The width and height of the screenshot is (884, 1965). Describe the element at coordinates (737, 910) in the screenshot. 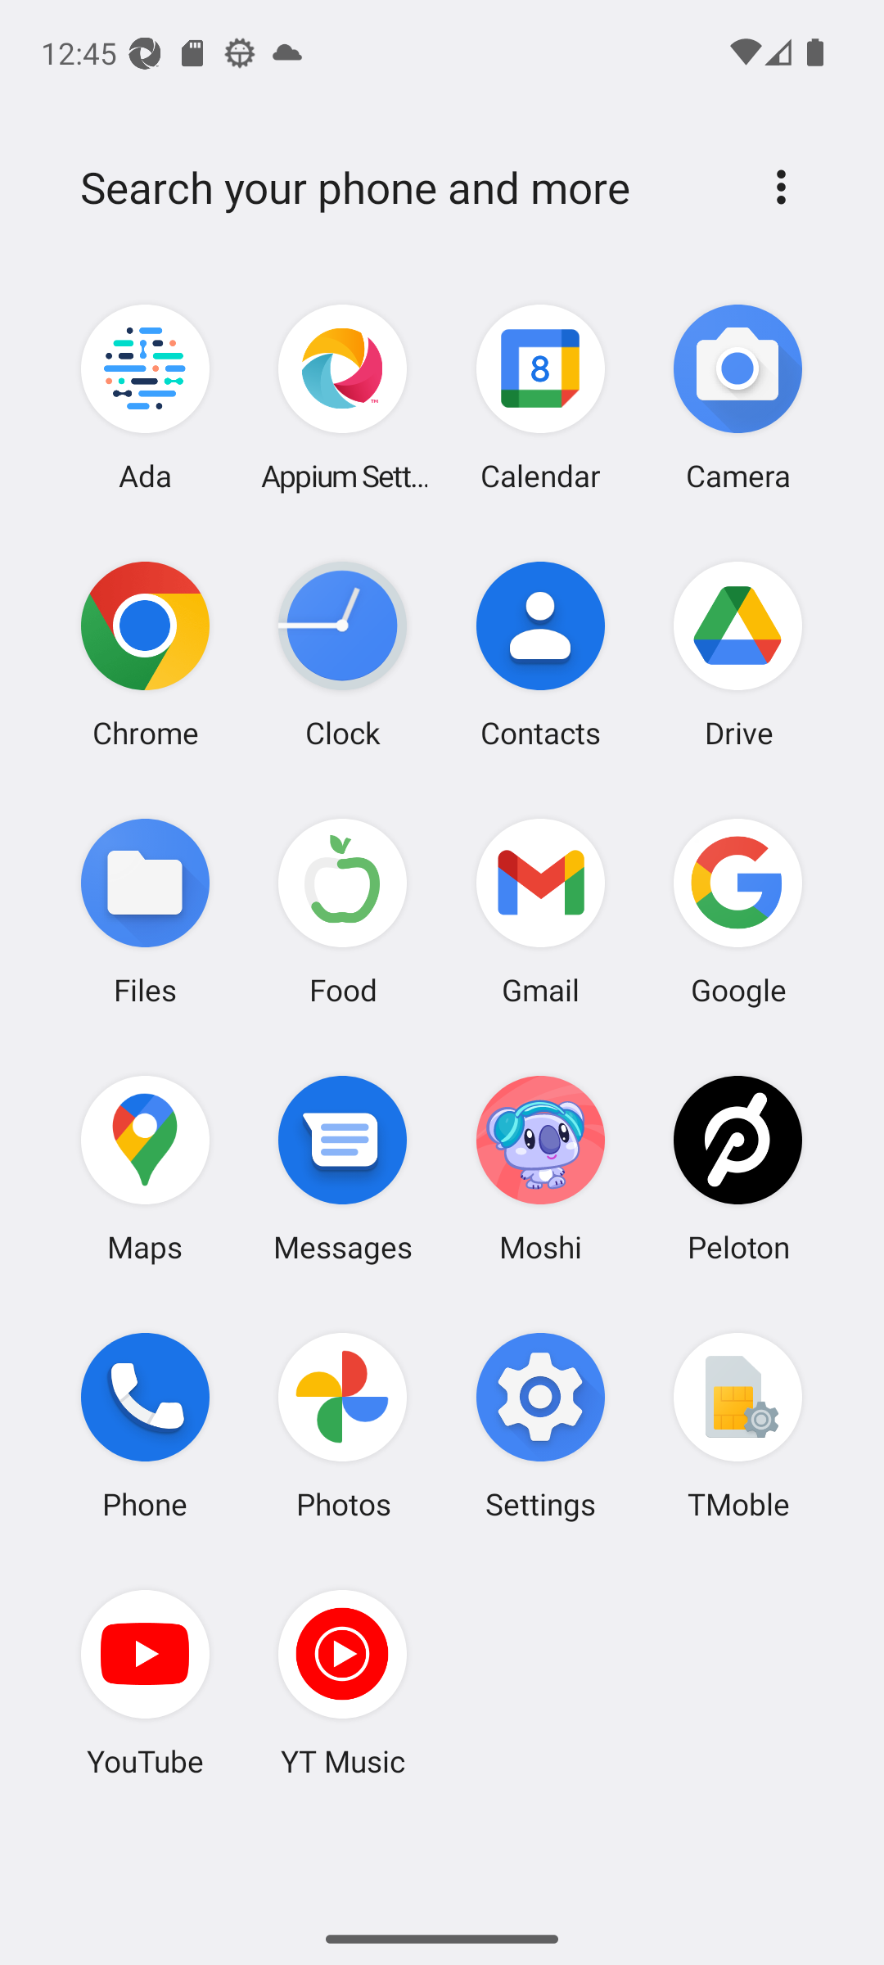

I see `Google` at that location.